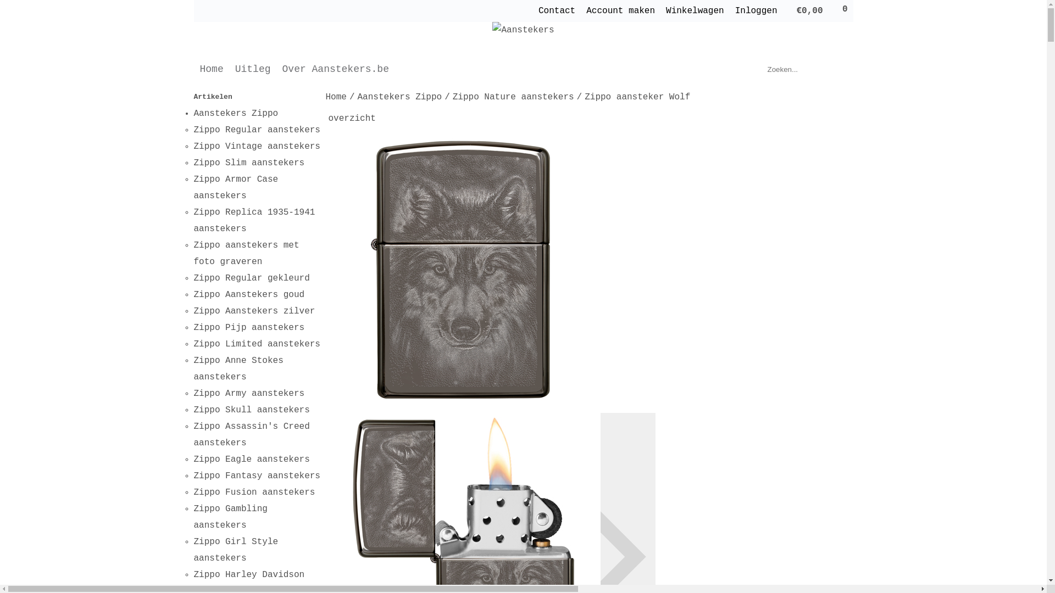 This screenshot has width=1055, height=593. I want to click on Zippo Vintage aanstekers, so click(257, 147).